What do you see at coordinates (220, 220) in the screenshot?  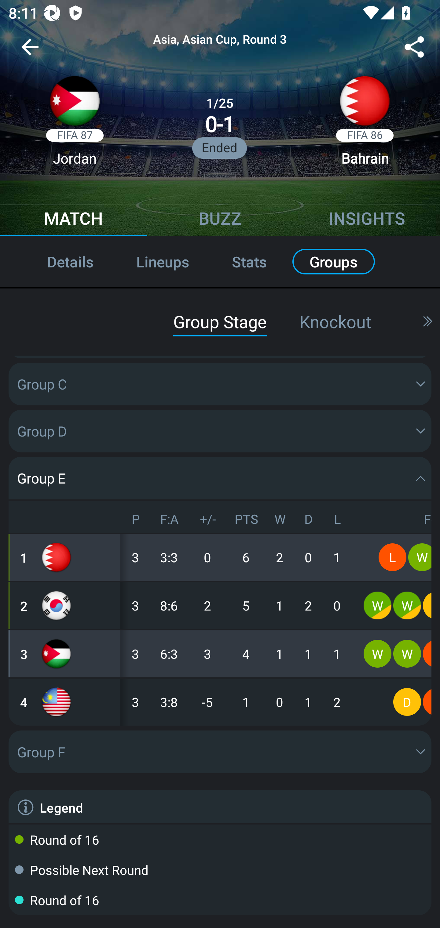 I see `BUZZ` at bounding box center [220, 220].